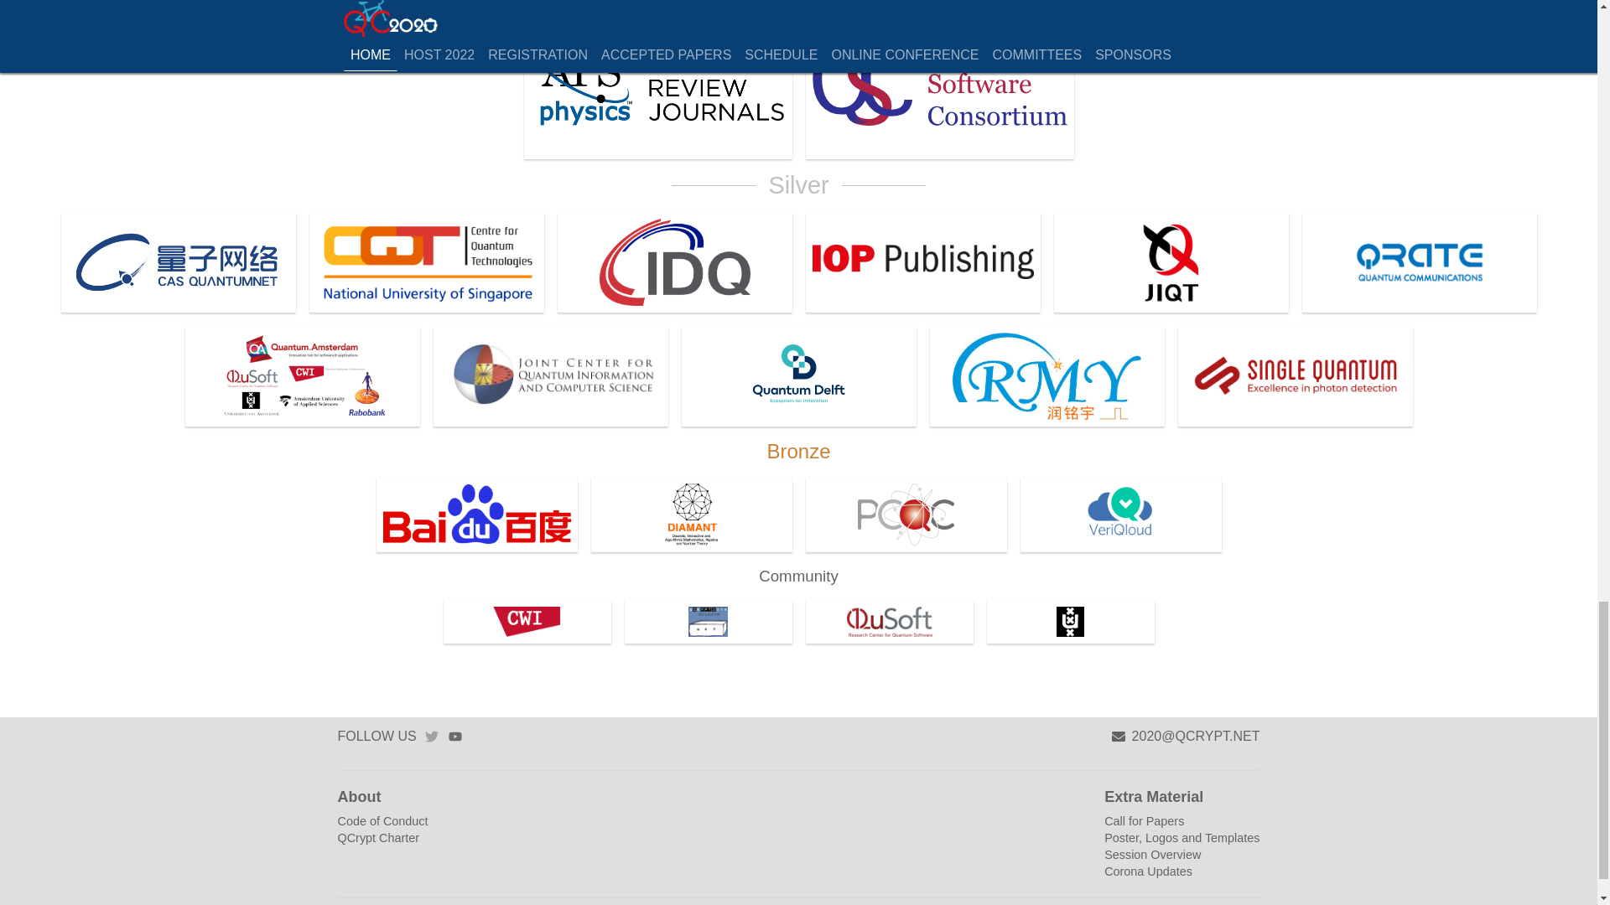  Describe the element at coordinates (1171, 261) in the screenshot. I see `JIQT` at that location.